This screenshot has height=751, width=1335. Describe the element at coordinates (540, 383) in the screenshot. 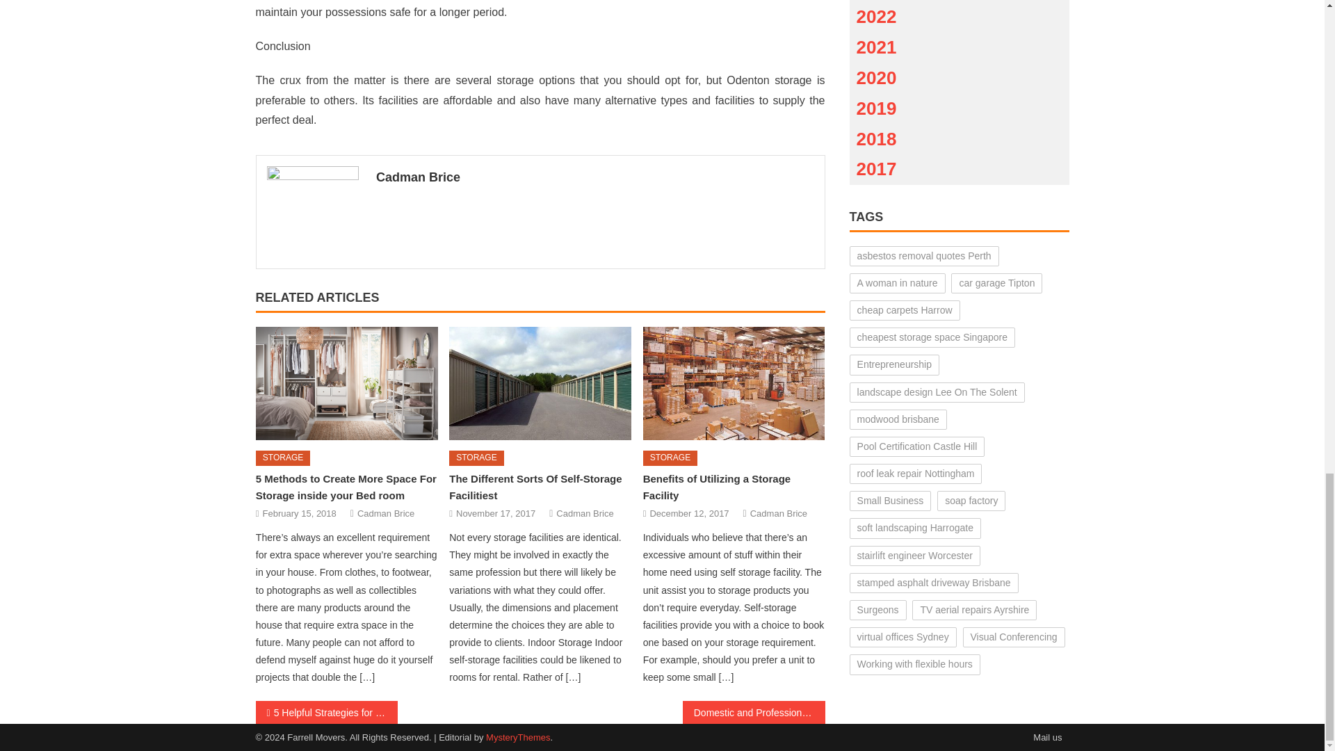

I see `The Different Sorts Of Self-Storage Facilitiest` at that location.